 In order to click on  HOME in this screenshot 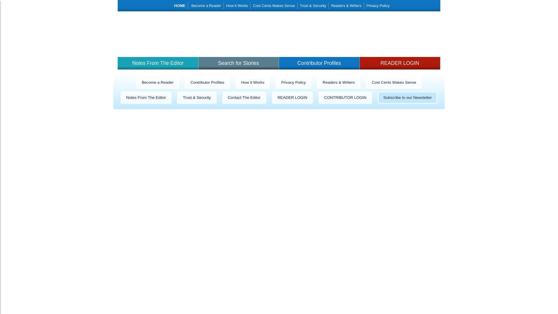, I will do `click(179, 6)`.